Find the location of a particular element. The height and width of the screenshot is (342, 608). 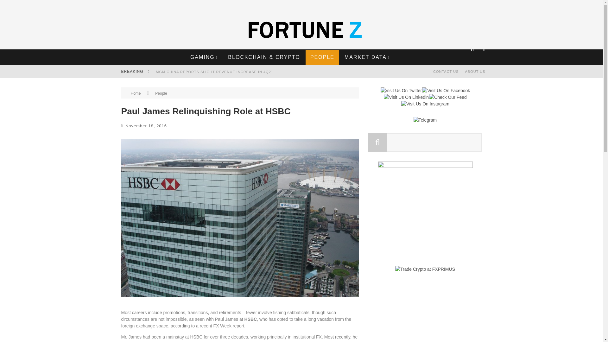

Log In is located at coordinates (301, 193).